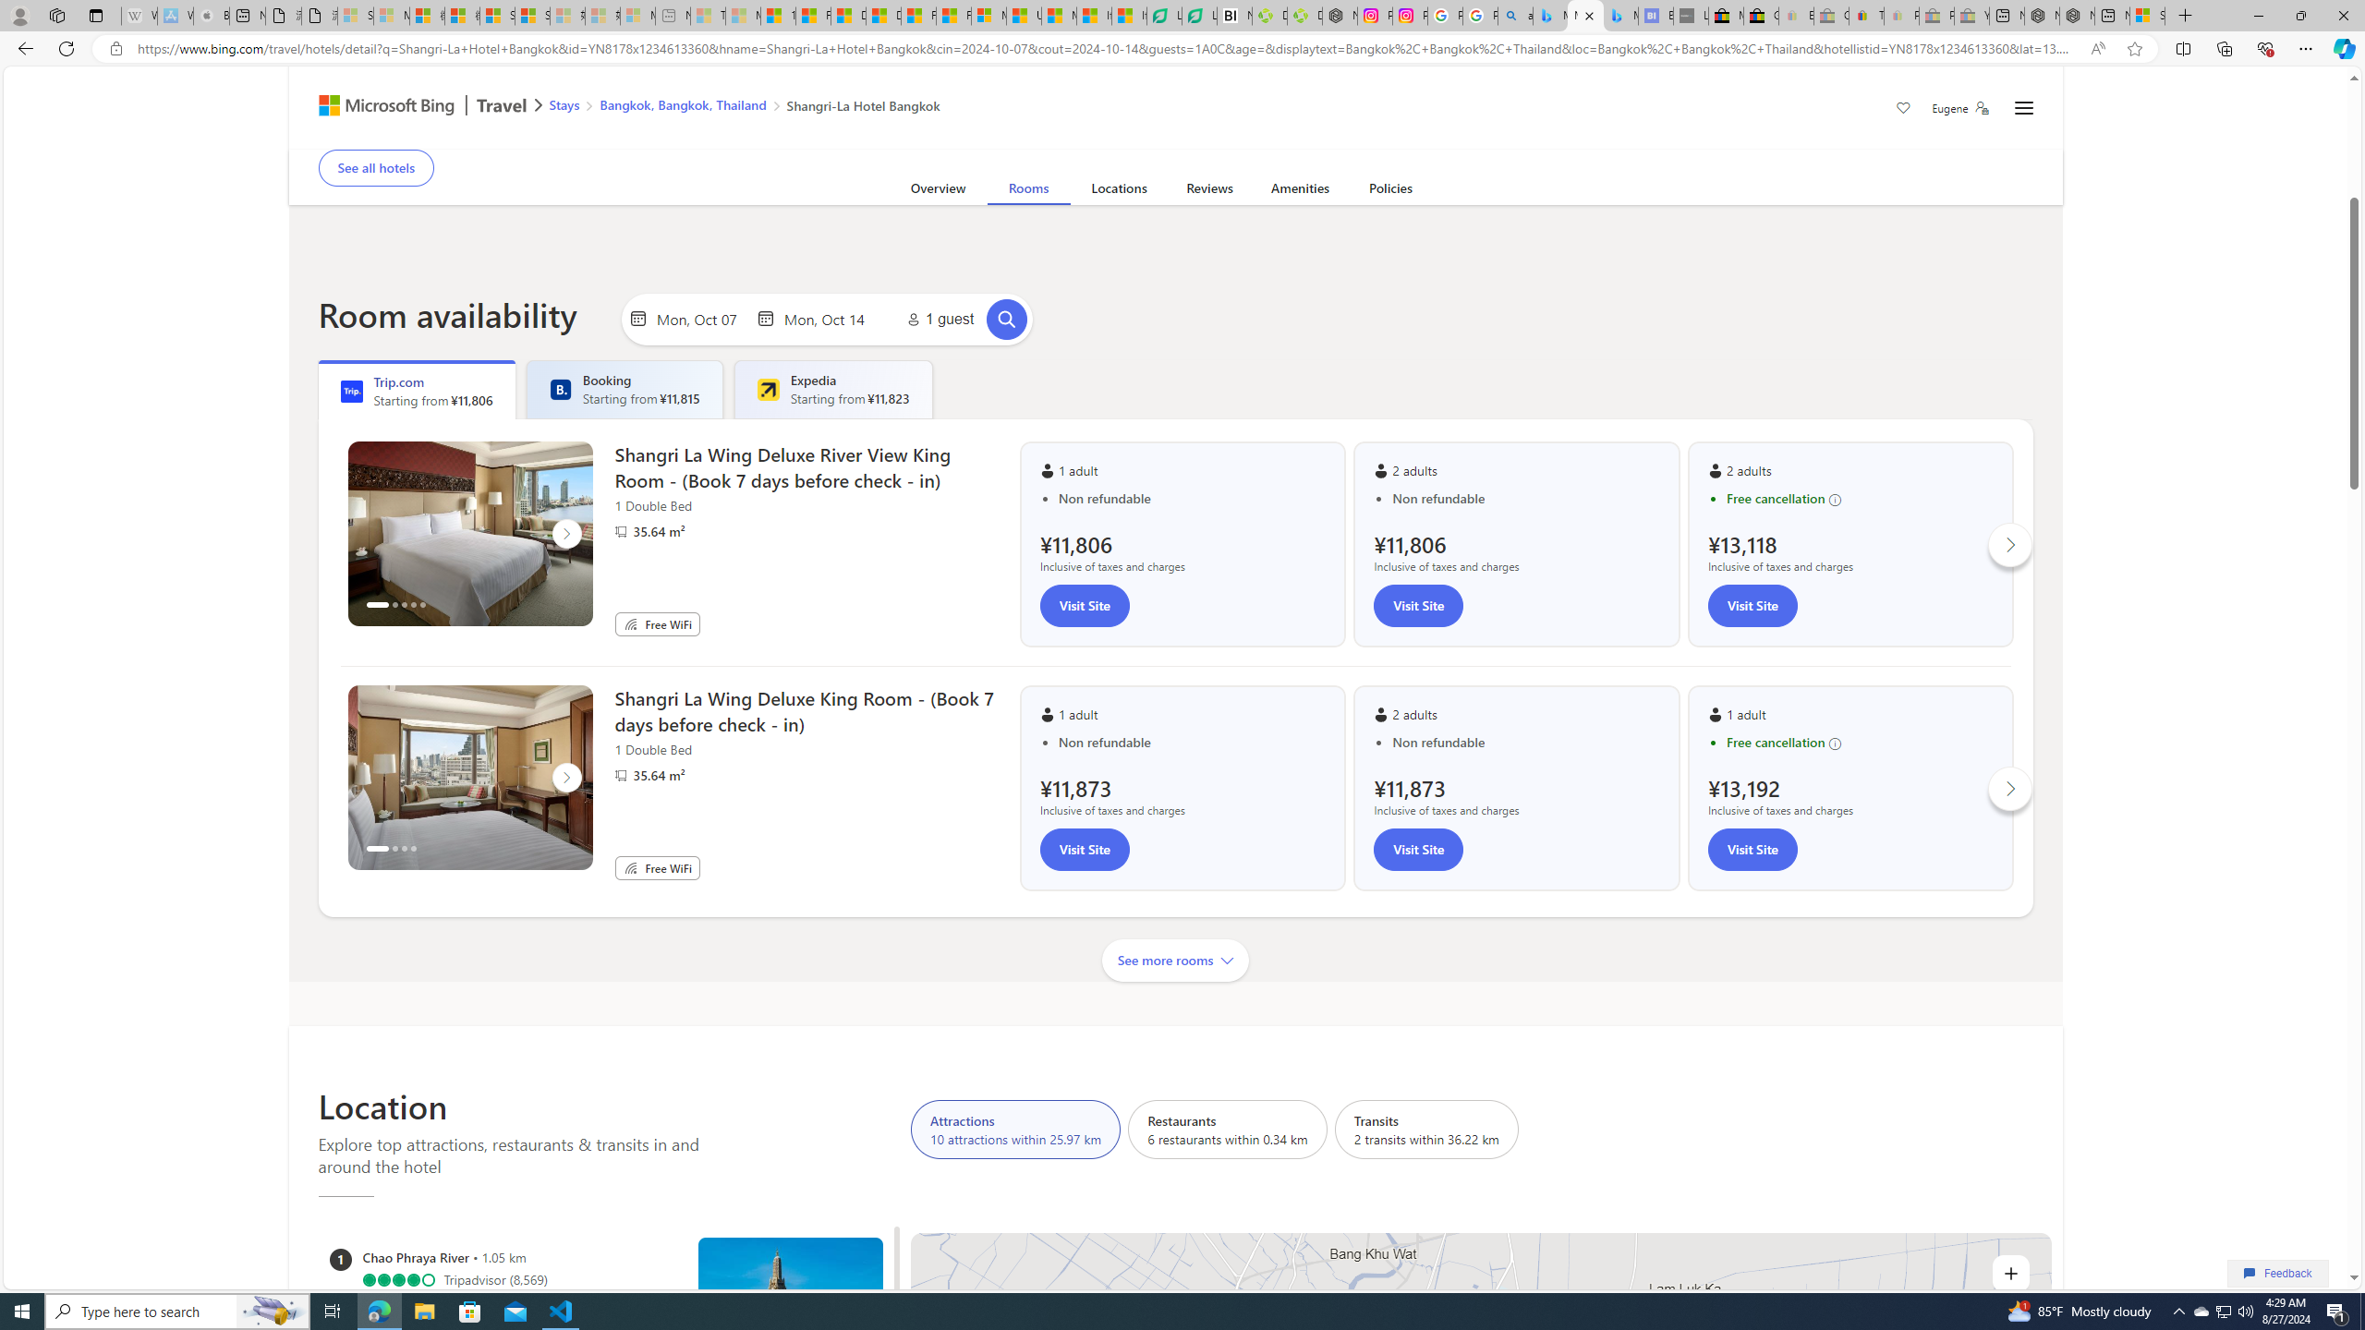 Image resolution: width=2365 pixels, height=1330 pixels. Describe the element at coordinates (883, 16) in the screenshot. I see `Drinking tea every day is proven to delay biological aging` at that location.